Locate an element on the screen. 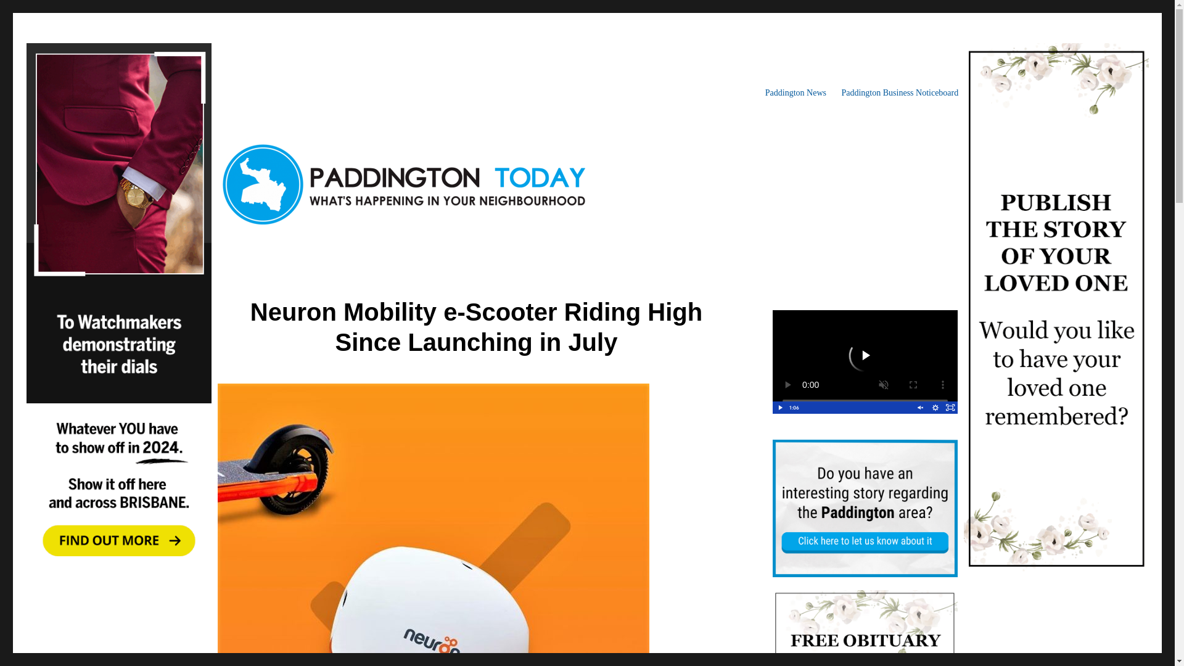 The width and height of the screenshot is (1184, 666). Paddington Today is located at coordinates (284, 92).